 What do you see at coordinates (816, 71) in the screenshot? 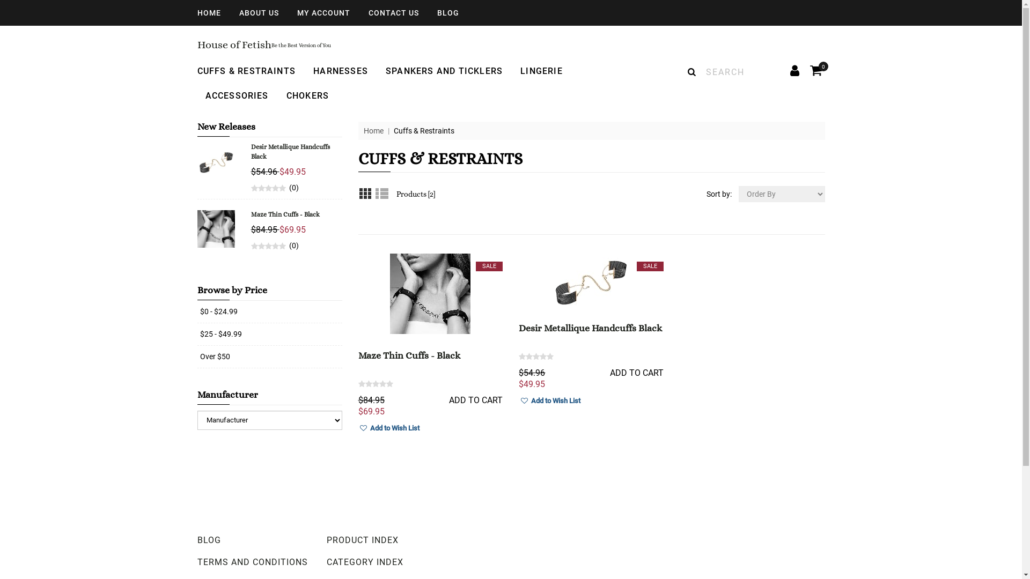
I see `0` at bounding box center [816, 71].